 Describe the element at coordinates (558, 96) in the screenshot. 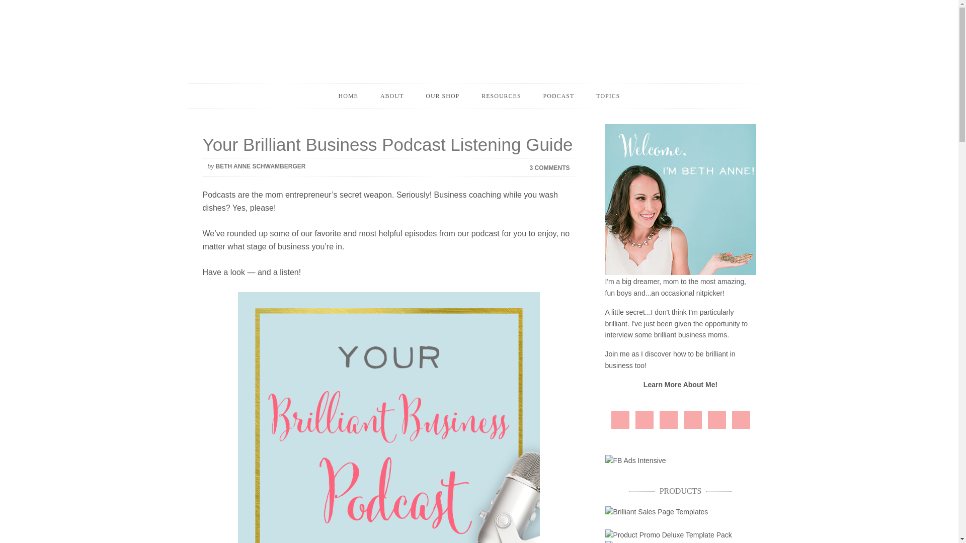

I see `PODCAST` at that location.